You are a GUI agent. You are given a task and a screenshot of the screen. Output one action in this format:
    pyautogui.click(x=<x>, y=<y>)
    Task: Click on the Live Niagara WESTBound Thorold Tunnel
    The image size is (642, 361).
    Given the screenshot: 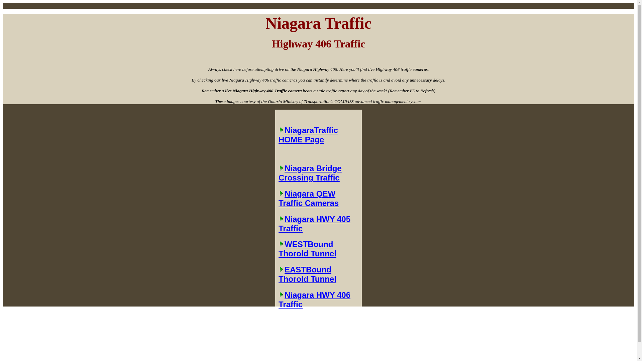 What is the action you would take?
    pyautogui.click(x=318, y=249)
    